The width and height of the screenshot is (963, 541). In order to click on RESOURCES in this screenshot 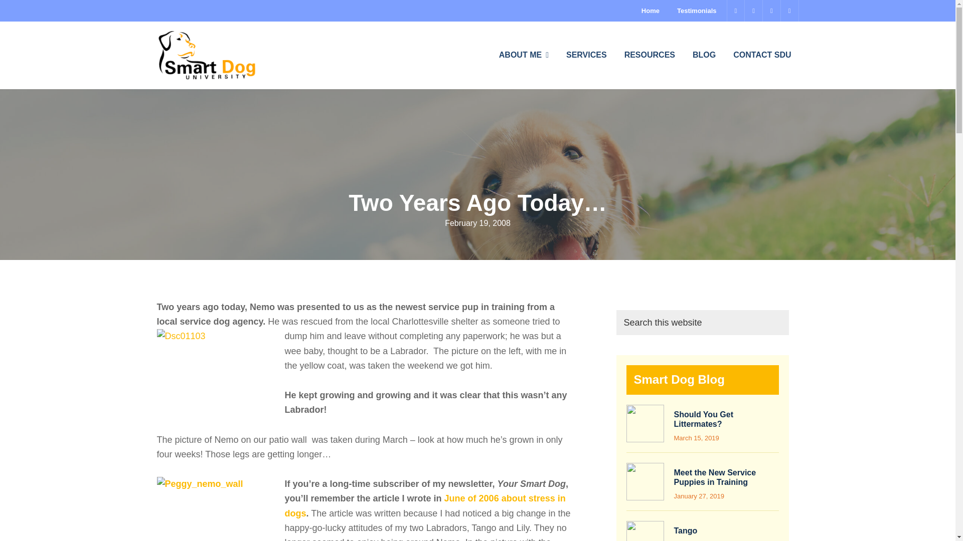, I will do `click(650, 55)`.